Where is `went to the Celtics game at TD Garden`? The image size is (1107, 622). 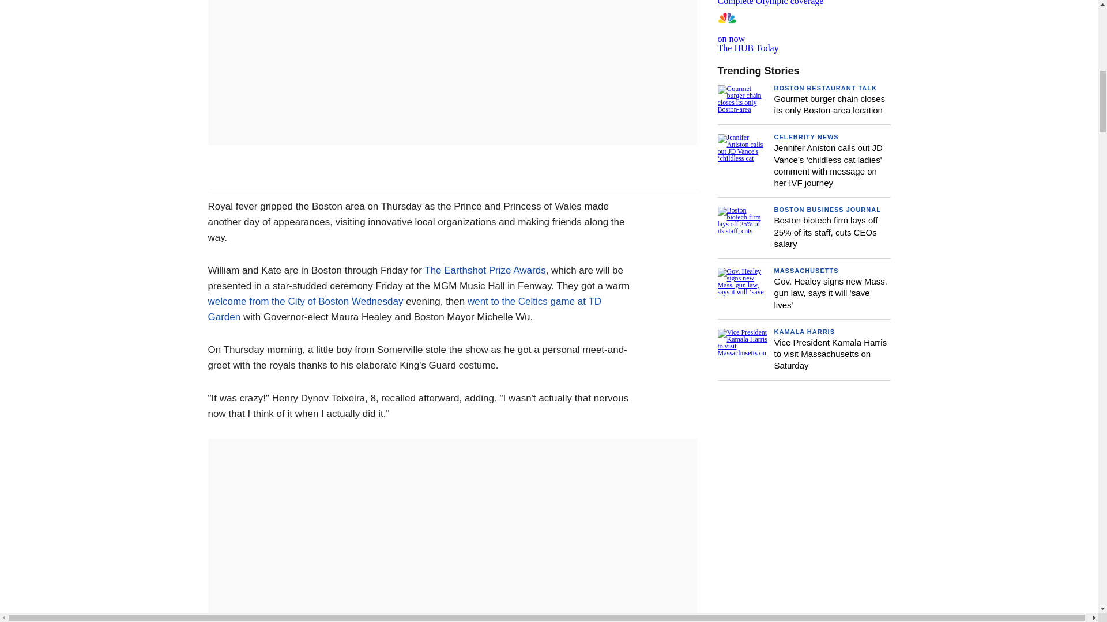 went to the Celtics game at TD Garden is located at coordinates (404, 309).